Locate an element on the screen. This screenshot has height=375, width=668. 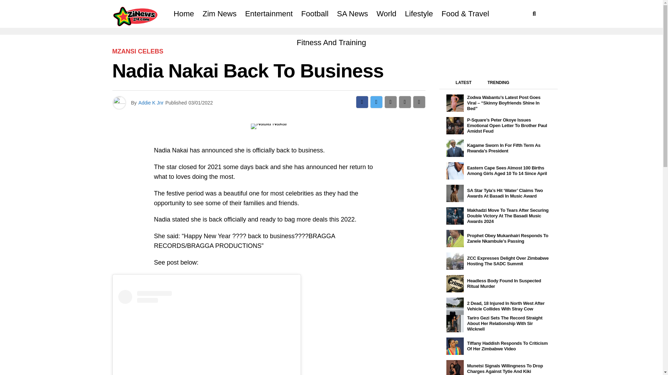
SA News is located at coordinates (352, 14).